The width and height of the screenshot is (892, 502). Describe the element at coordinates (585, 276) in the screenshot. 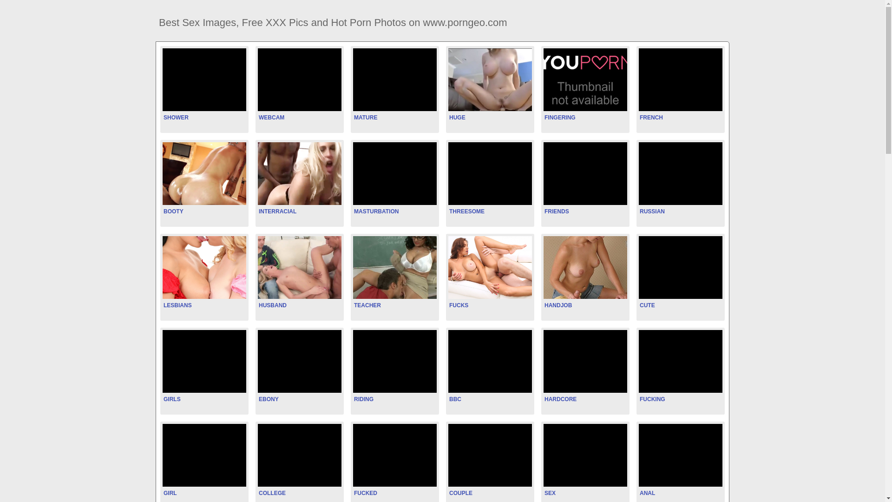

I see `HANDJOB` at that location.